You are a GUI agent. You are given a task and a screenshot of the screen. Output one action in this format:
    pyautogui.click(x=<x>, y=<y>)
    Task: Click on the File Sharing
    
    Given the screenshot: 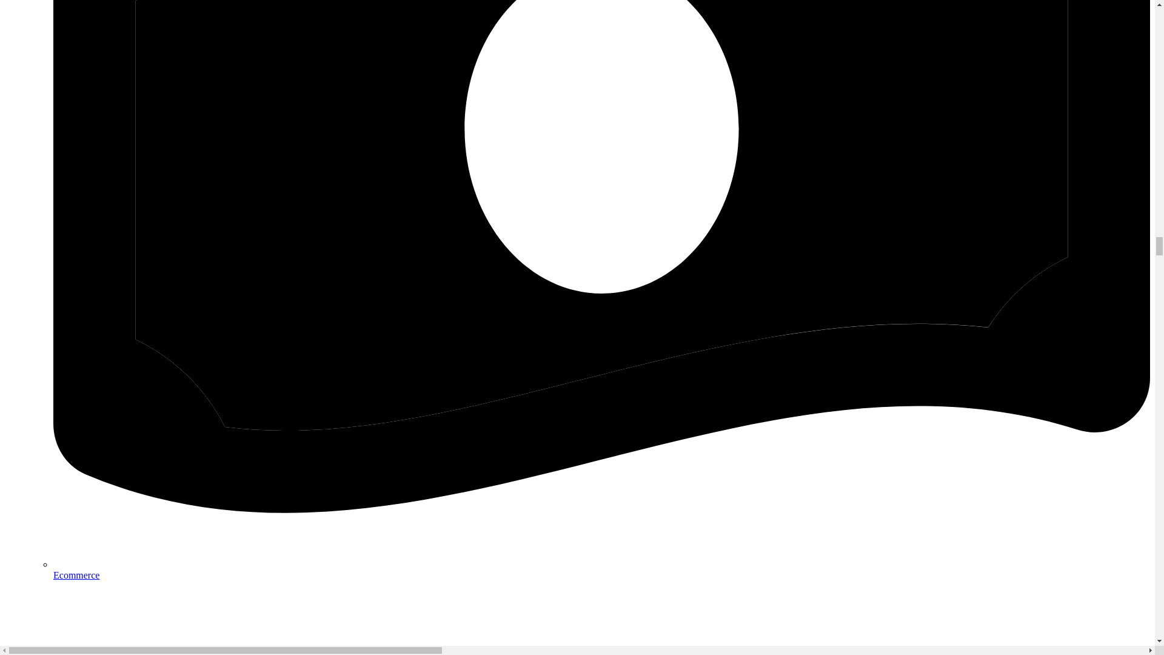 What is the action you would take?
    pyautogui.click(x=601, y=617)
    